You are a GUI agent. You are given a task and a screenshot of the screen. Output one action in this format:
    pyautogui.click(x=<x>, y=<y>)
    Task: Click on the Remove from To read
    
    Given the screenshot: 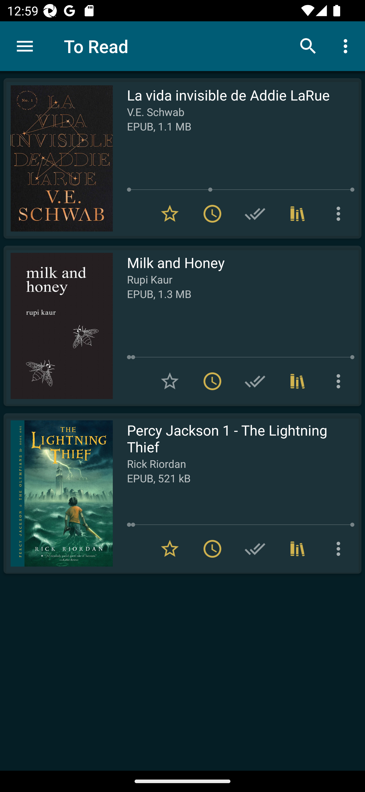 What is the action you would take?
    pyautogui.click(x=212, y=381)
    